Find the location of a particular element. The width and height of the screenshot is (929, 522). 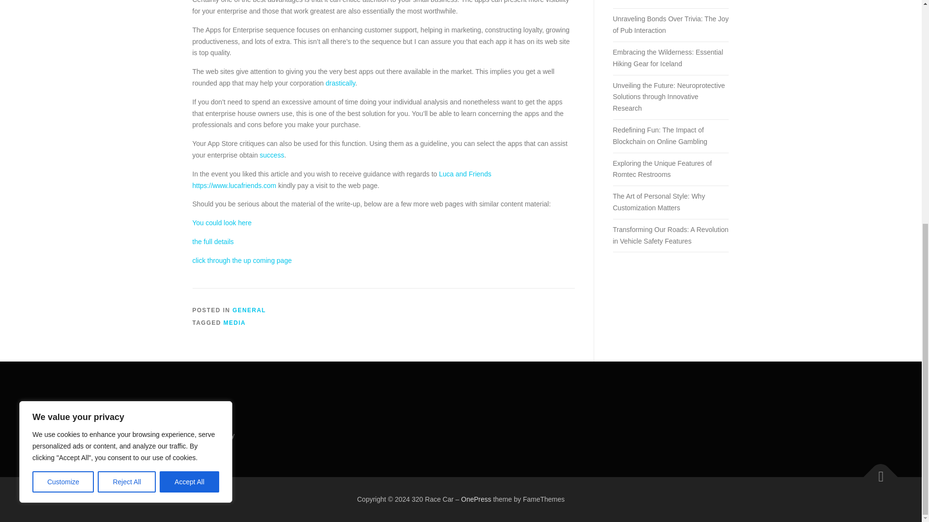

Back To Top is located at coordinates (876, 472).